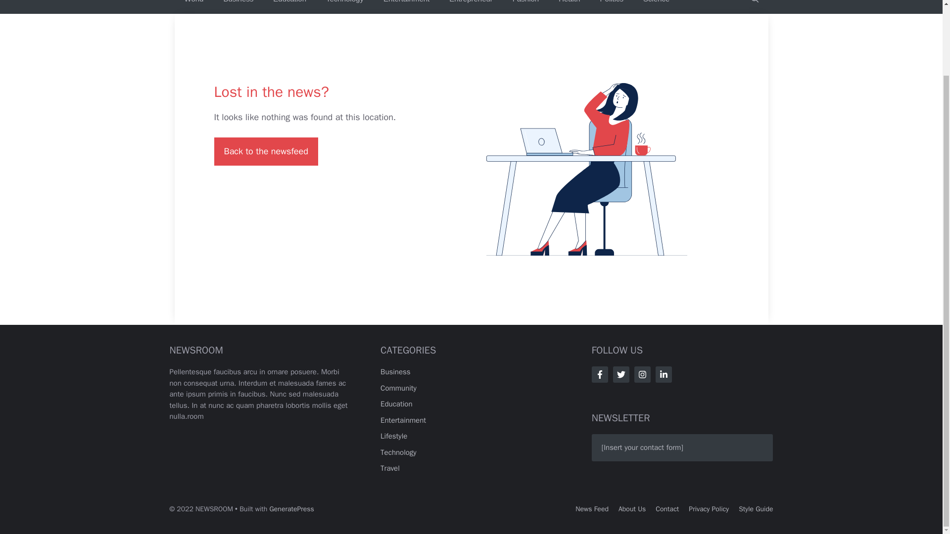 The height and width of the screenshot is (534, 950). I want to click on Entertainment, so click(403, 420).